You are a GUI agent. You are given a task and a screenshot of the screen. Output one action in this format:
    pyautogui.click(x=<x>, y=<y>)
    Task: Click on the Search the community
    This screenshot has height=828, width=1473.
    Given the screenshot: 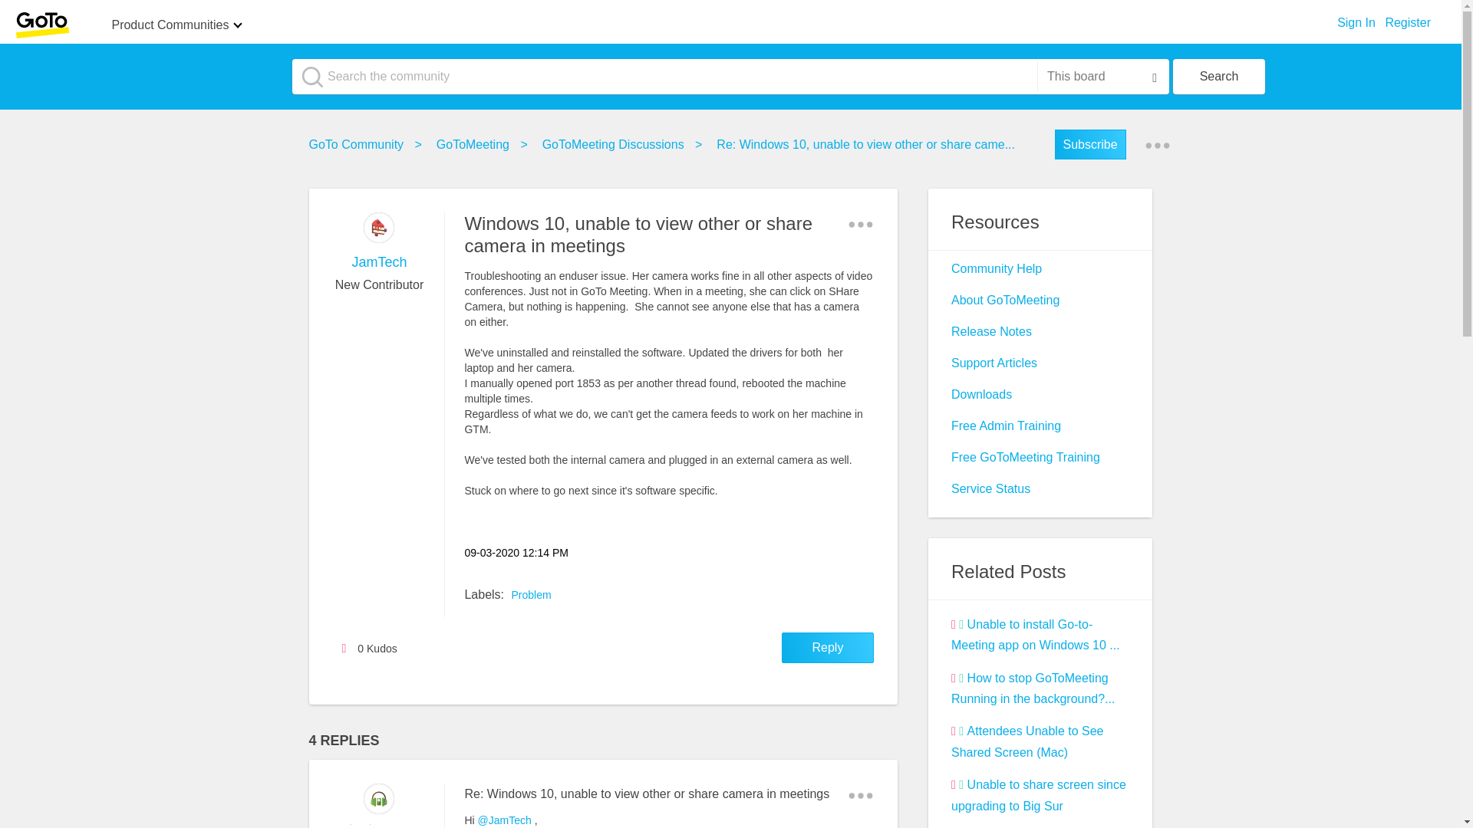 What is the action you would take?
    pyautogui.click(x=730, y=77)
    